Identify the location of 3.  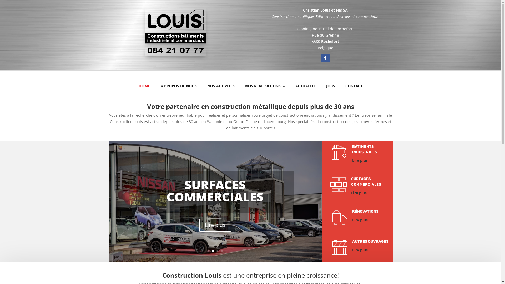
(217, 251).